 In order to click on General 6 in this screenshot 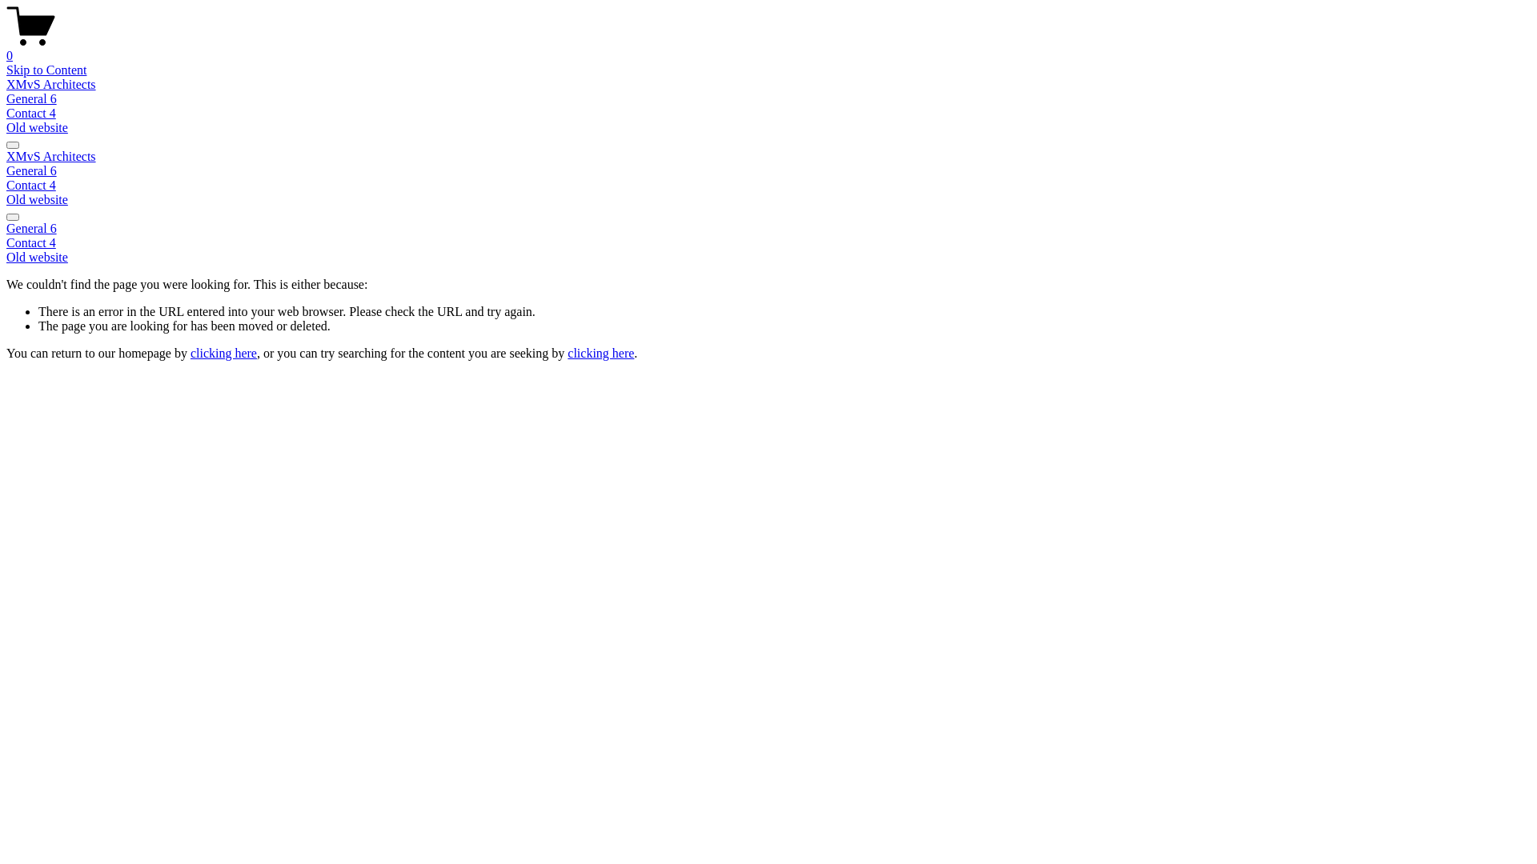, I will do `click(32, 99)`.